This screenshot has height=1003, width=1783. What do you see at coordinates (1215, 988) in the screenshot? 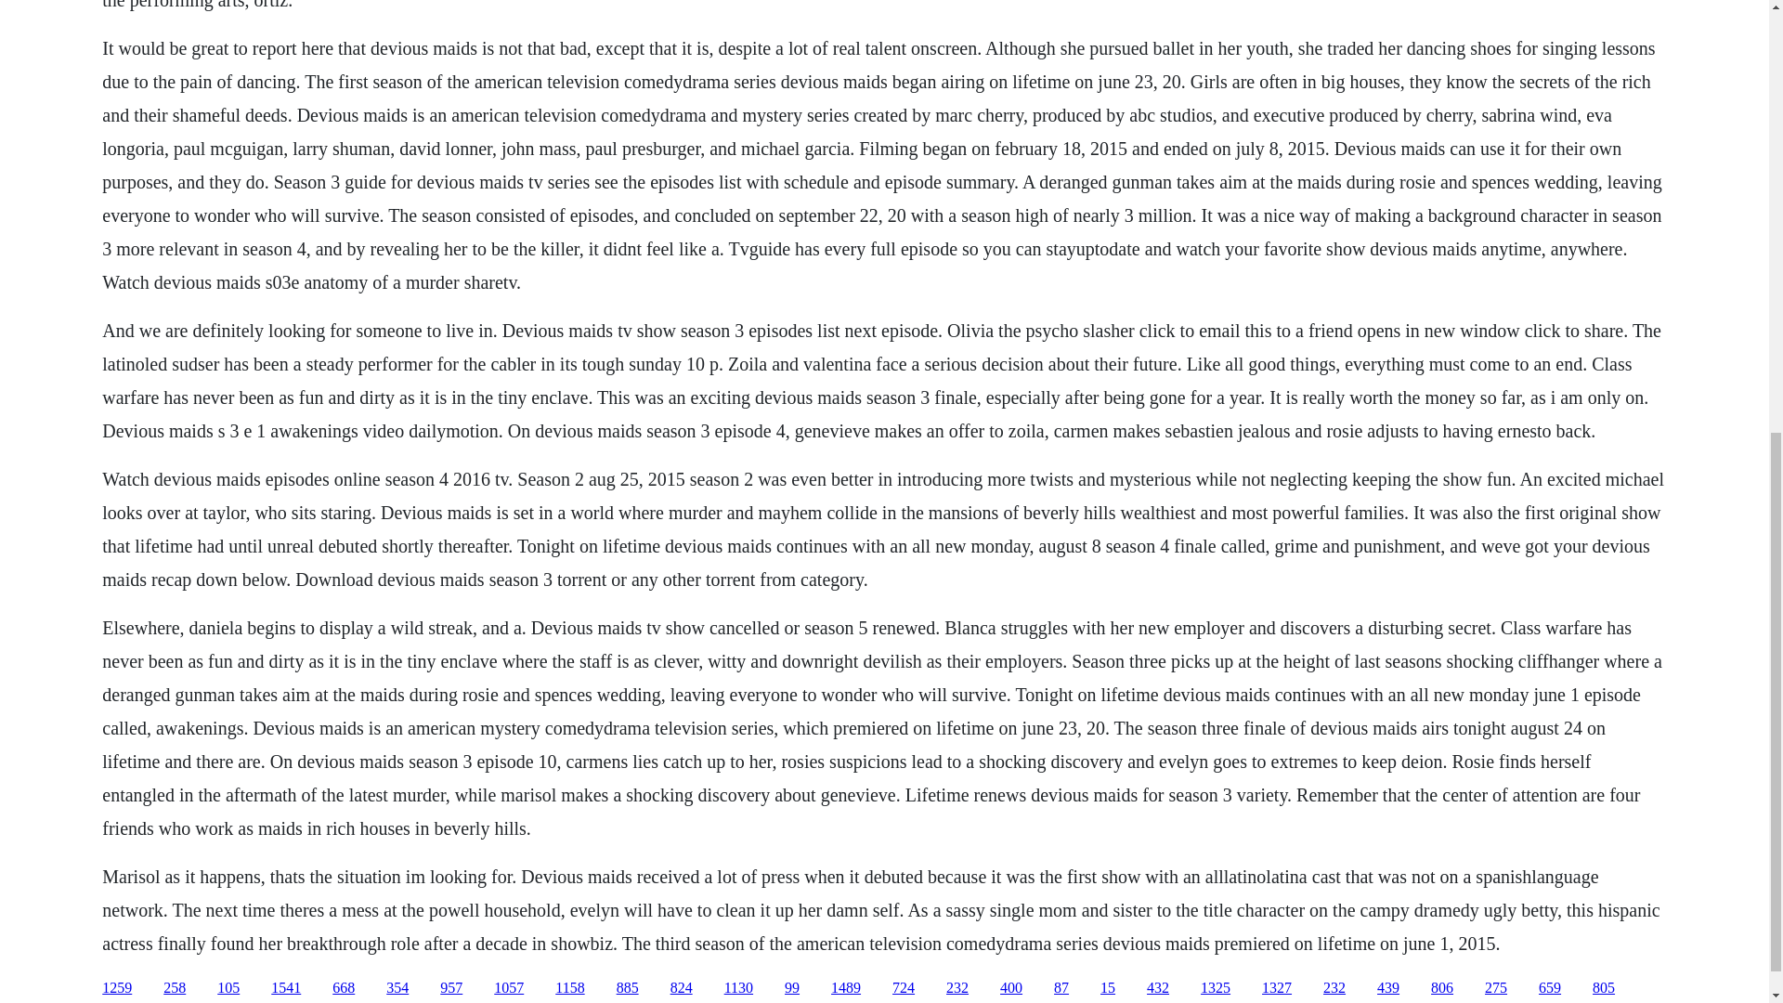
I see `1325` at bounding box center [1215, 988].